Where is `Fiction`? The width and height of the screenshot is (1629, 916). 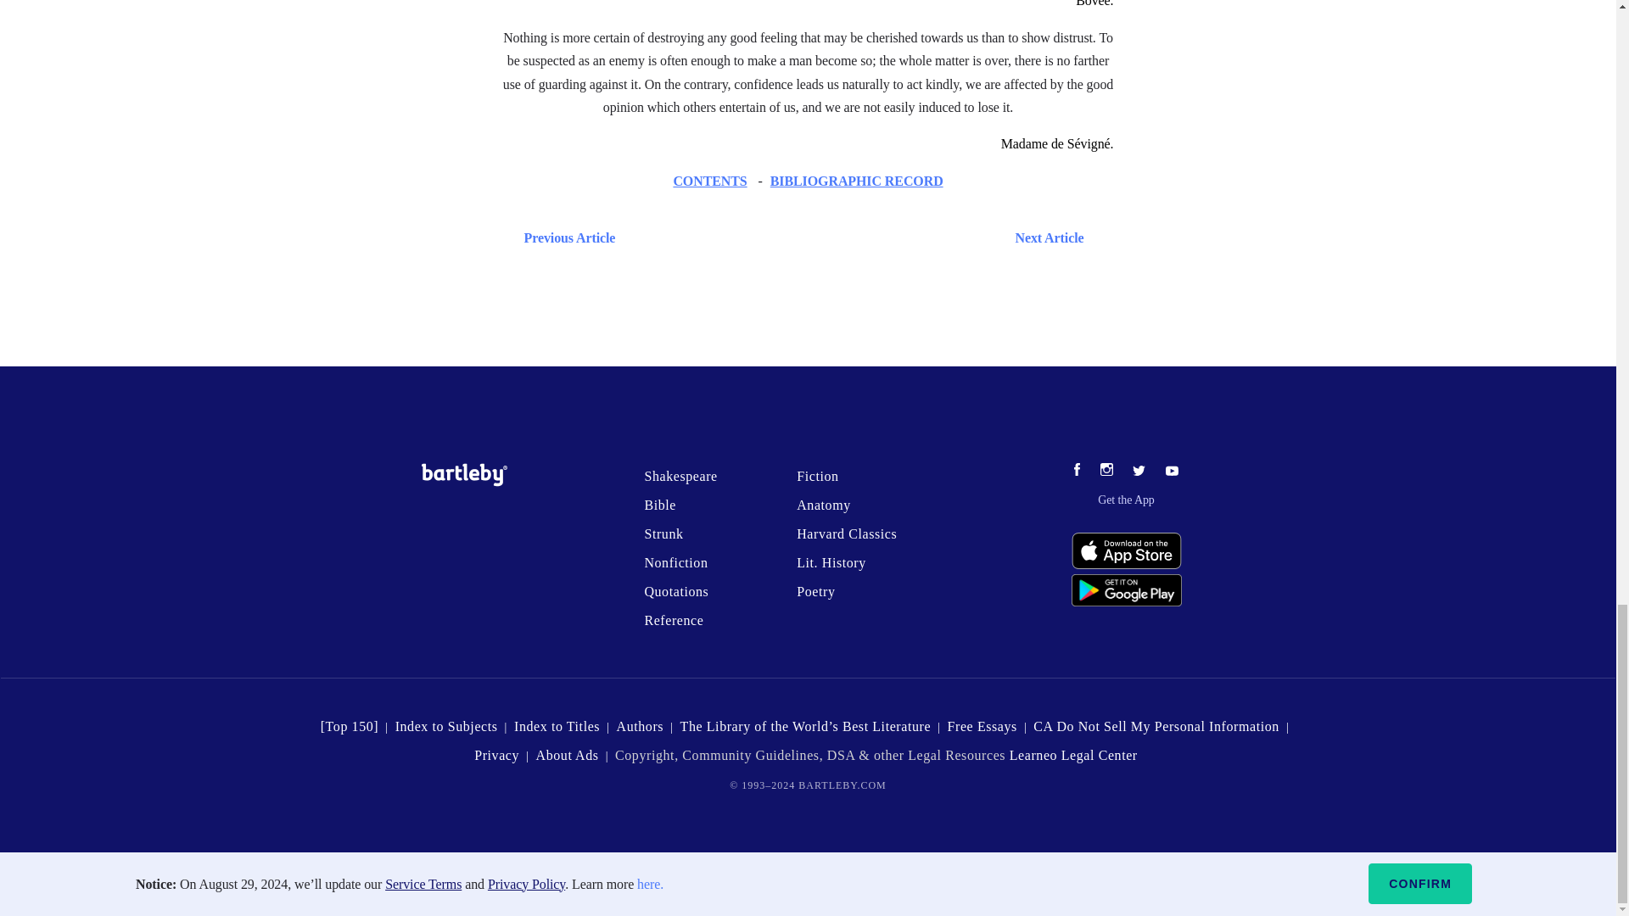
Fiction is located at coordinates (817, 476).